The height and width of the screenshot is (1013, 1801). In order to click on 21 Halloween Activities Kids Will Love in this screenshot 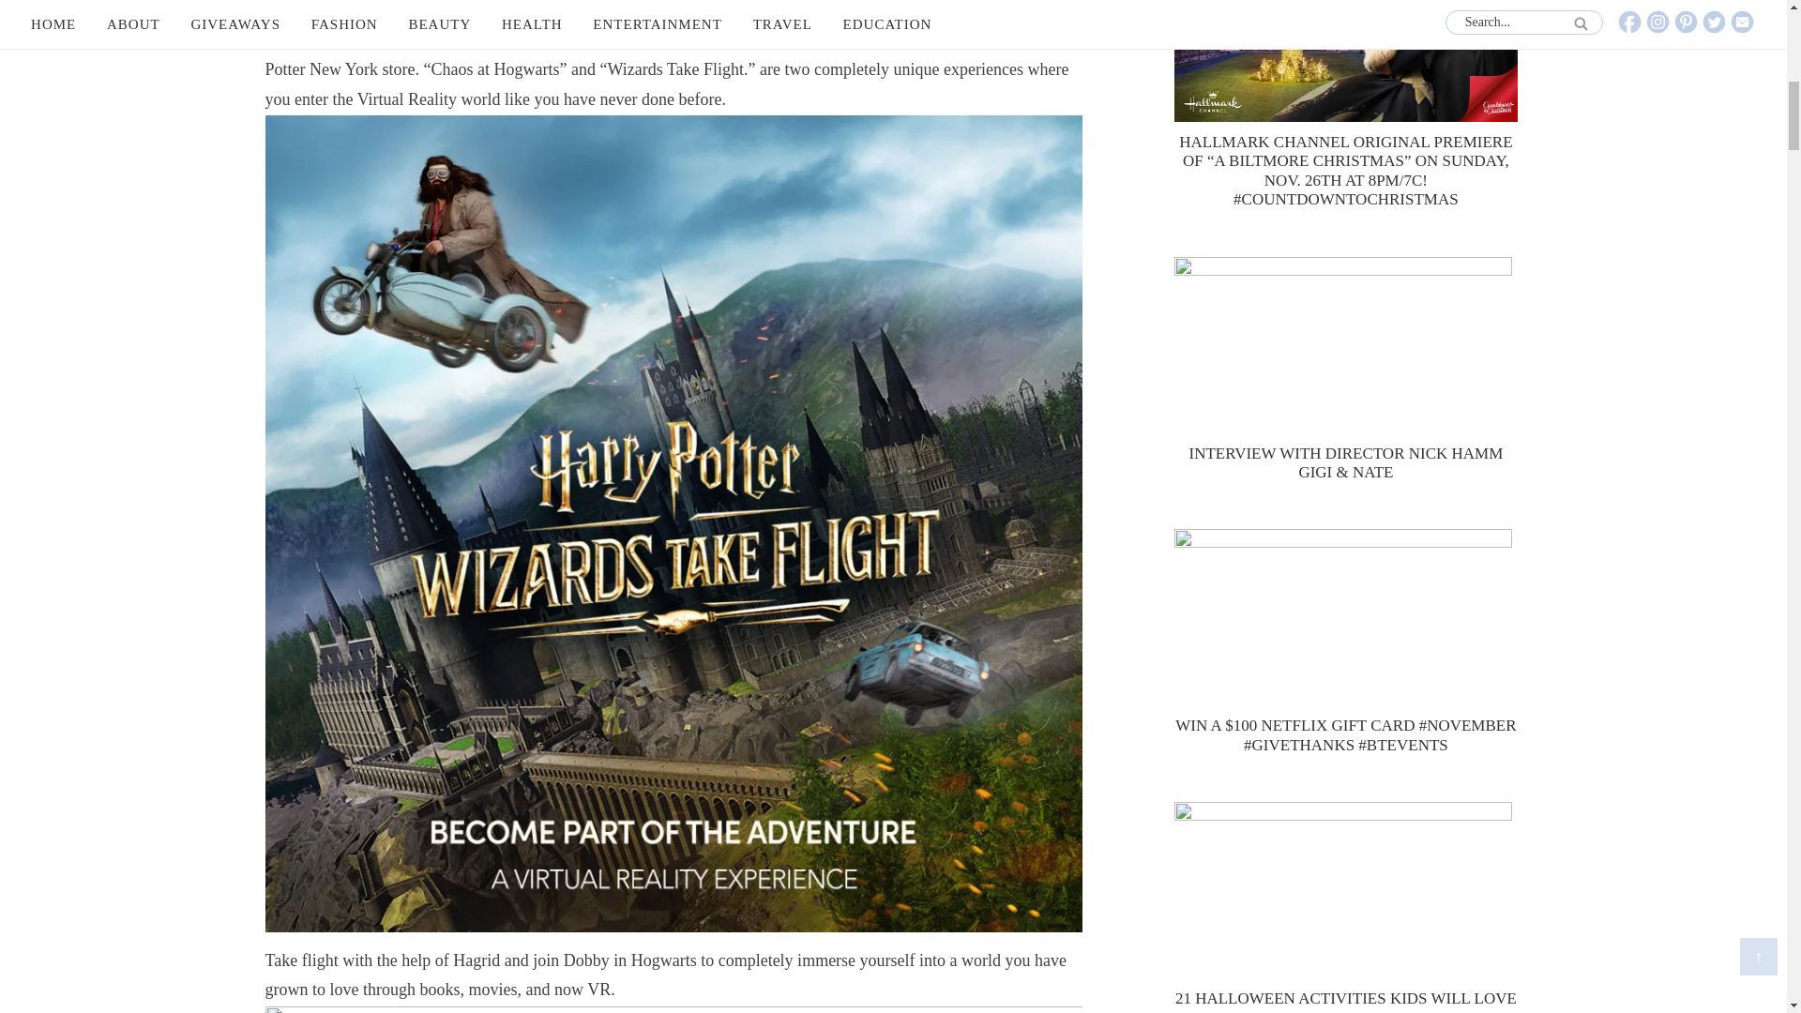, I will do `click(1345, 998)`.